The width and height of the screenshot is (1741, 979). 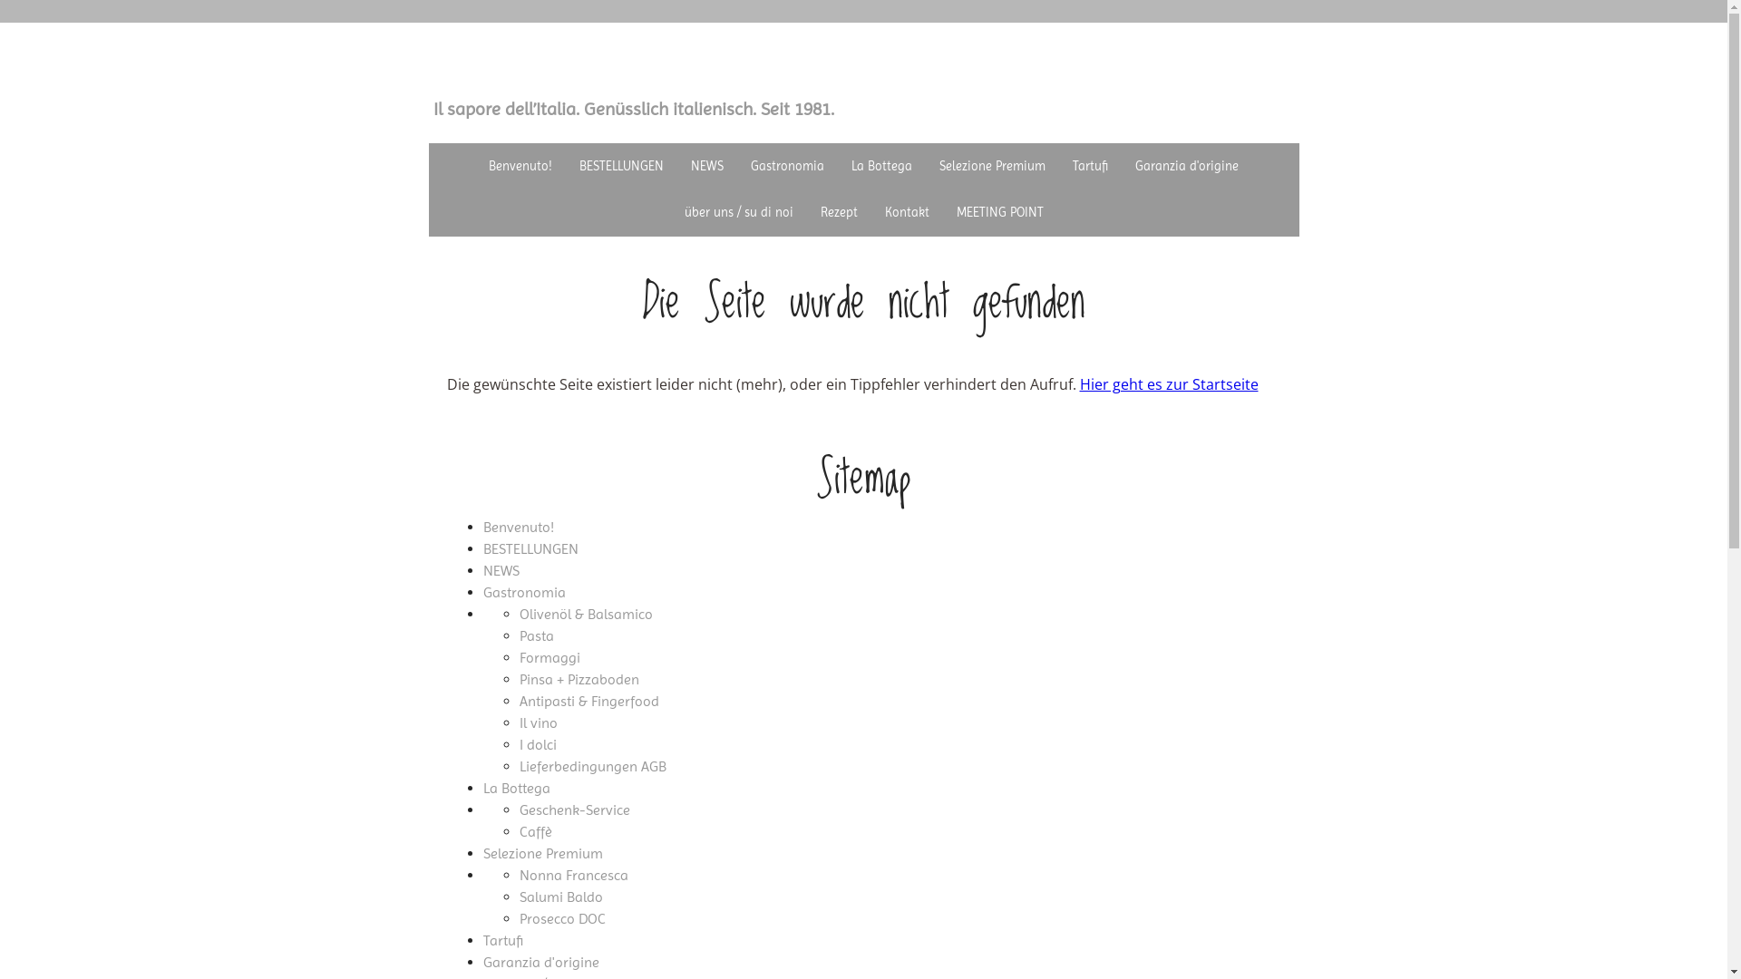 What do you see at coordinates (574, 810) in the screenshot?
I see `Geschenk-Service` at bounding box center [574, 810].